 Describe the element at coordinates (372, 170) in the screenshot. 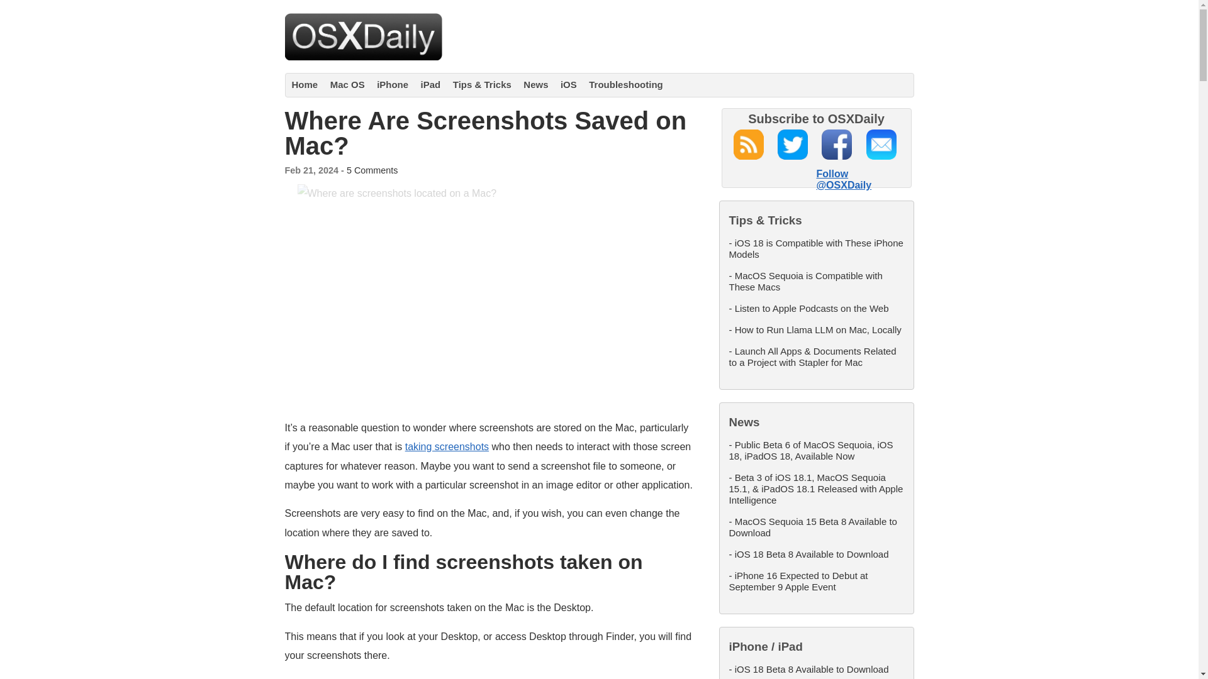

I see `5 Comments` at that location.